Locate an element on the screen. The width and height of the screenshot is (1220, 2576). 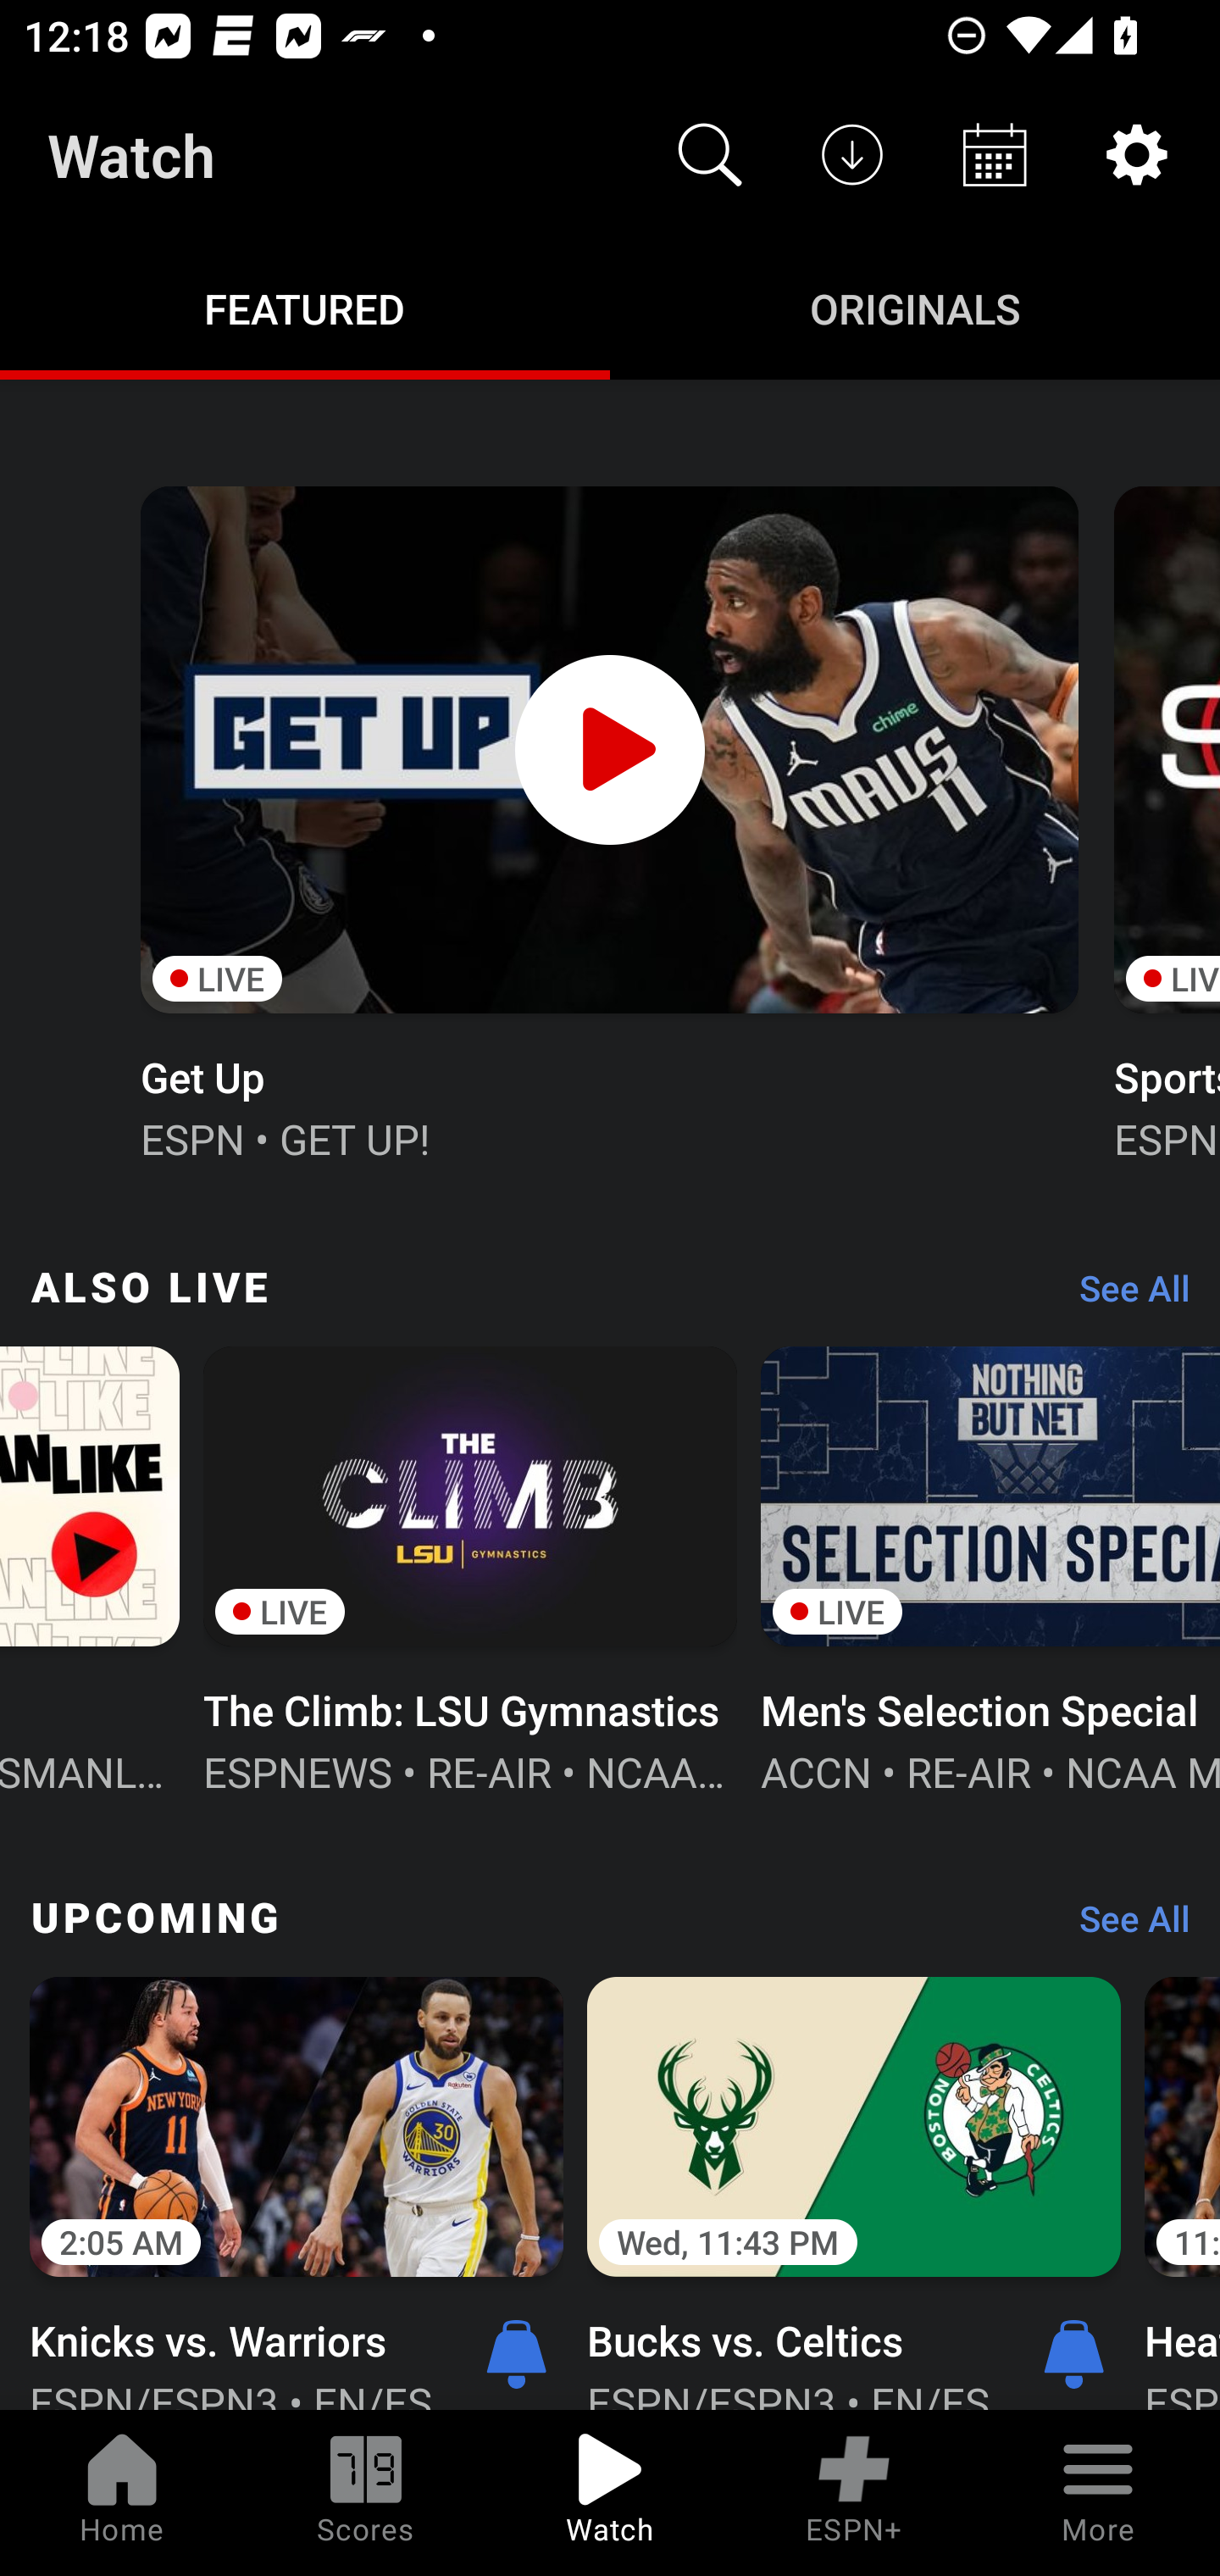
Schedule is located at coordinates (995, 154).